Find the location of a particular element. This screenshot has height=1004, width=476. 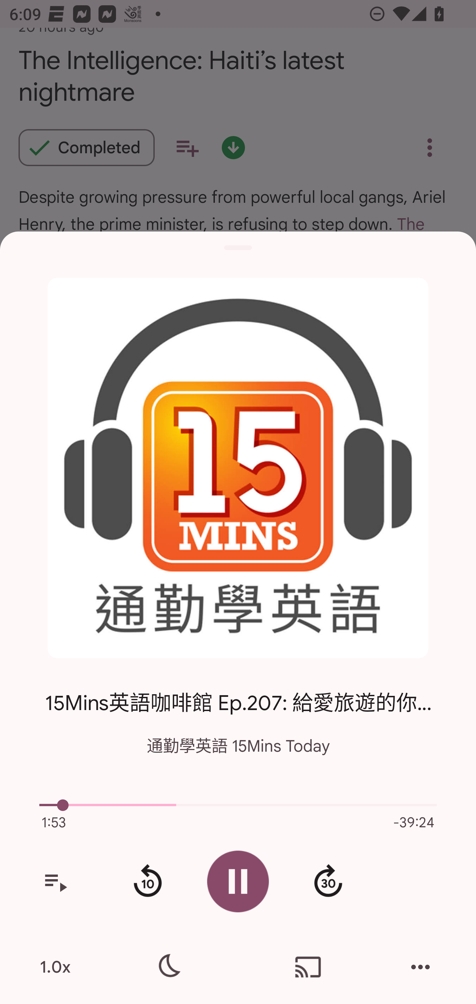

Rewind 10 seconds is located at coordinates (147, 881).